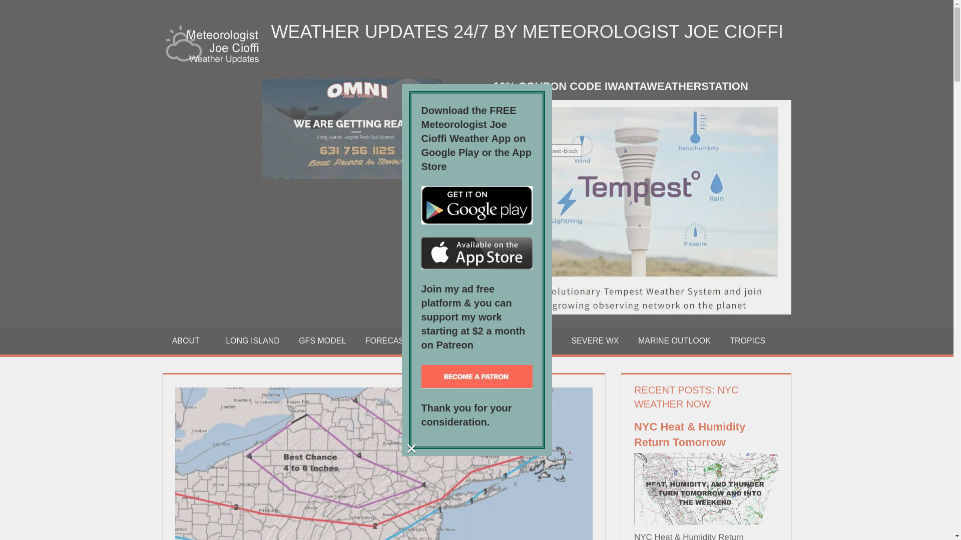 This screenshot has height=540, width=961. What do you see at coordinates (393, 341) in the screenshot?
I see `FORECASTS` at bounding box center [393, 341].